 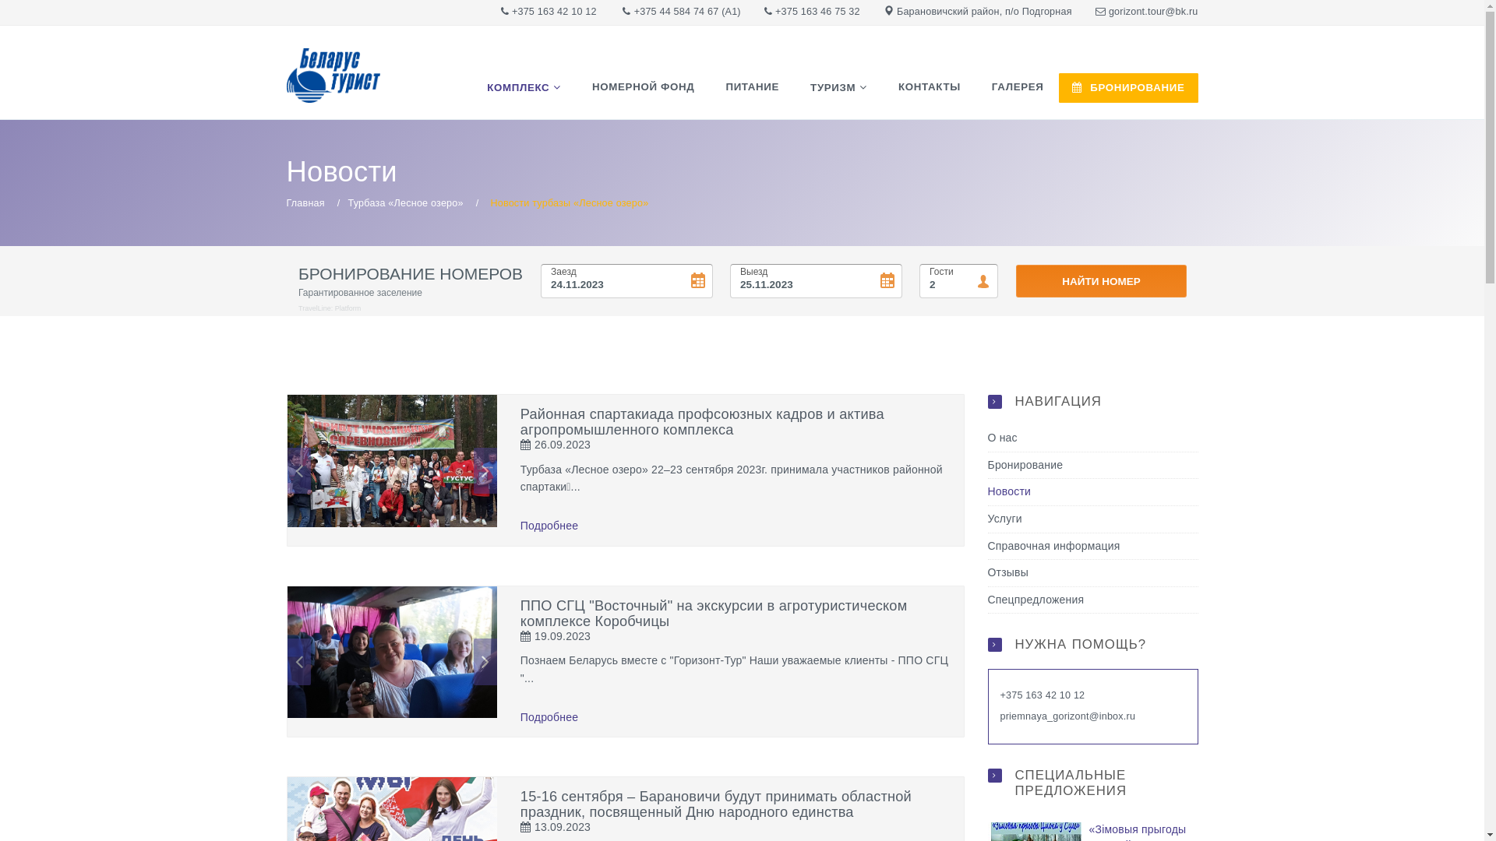 What do you see at coordinates (1043, 695) in the screenshot?
I see `+375 163 42 10 12` at bounding box center [1043, 695].